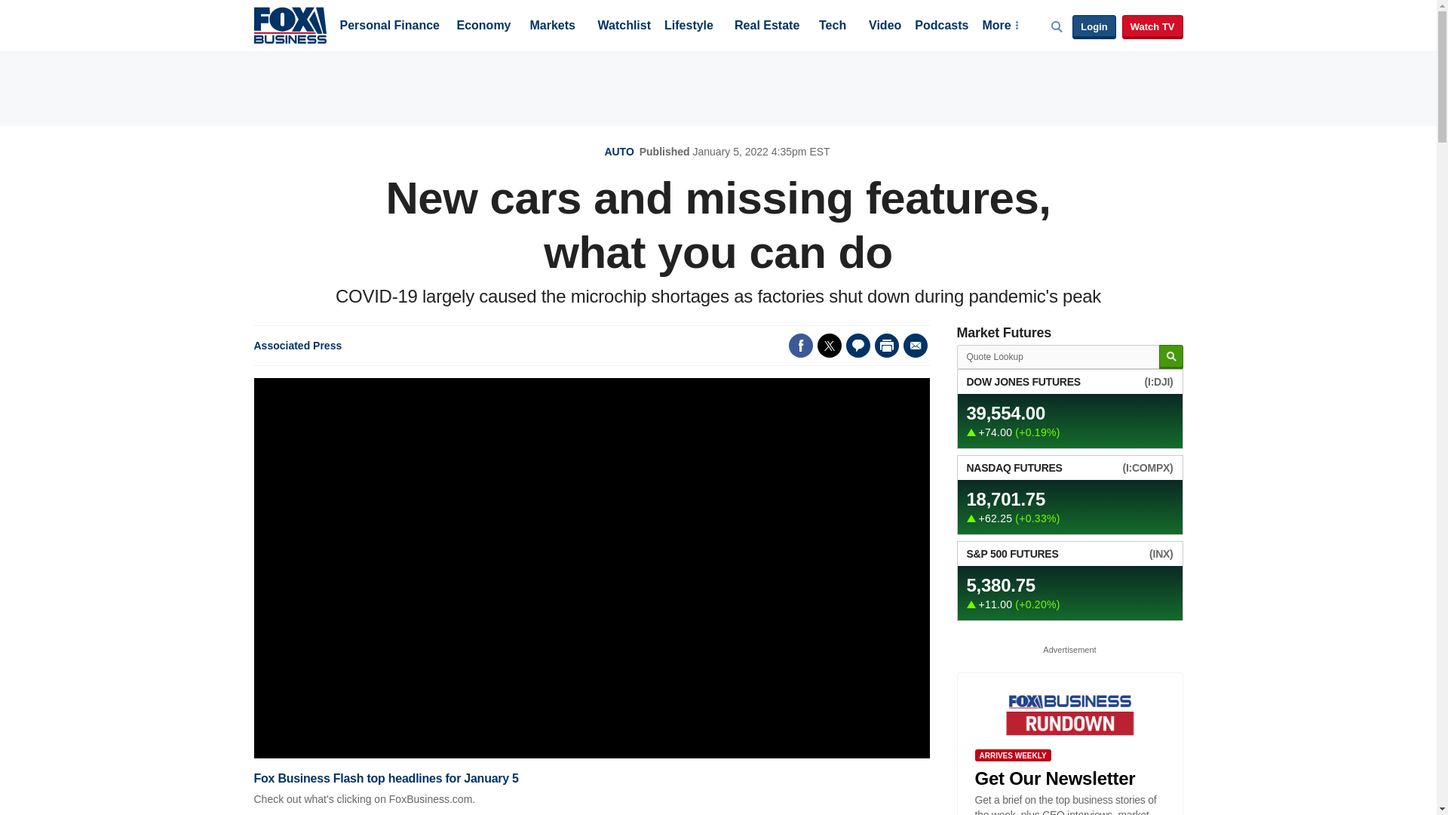 The width and height of the screenshot is (1448, 815). Describe the element at coordinates (623, 26) in the screenshot. I see `Watchlist` at that location.